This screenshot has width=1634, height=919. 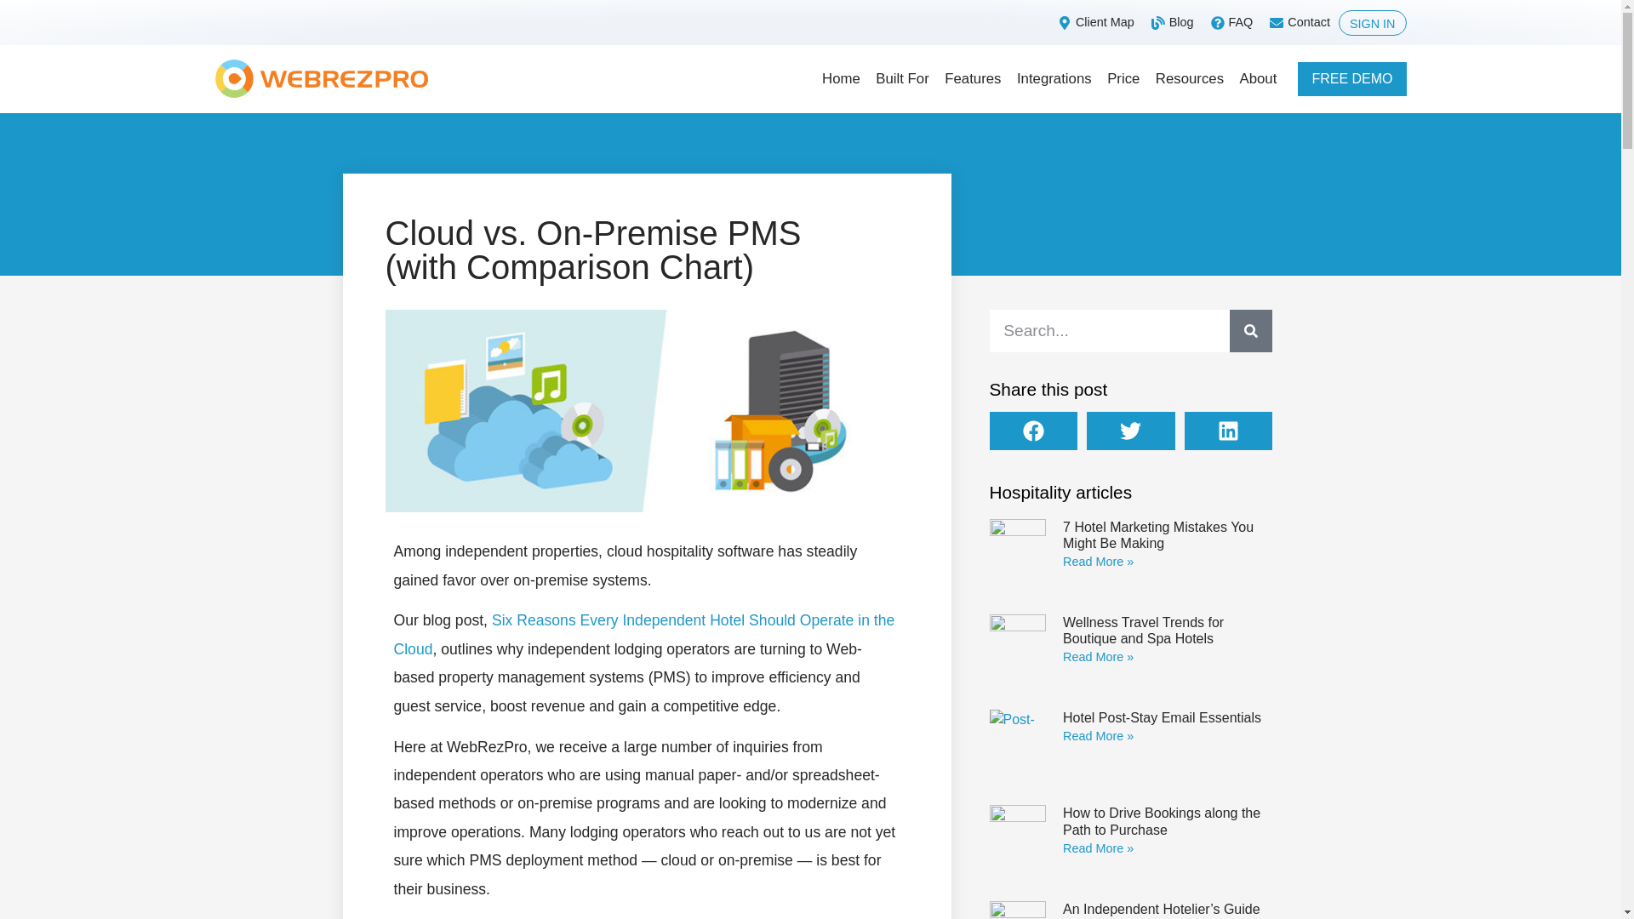 What do you see at coordinates (902, 79) in the screenshot?
I see `Built For` at bounding box center [902, 79].